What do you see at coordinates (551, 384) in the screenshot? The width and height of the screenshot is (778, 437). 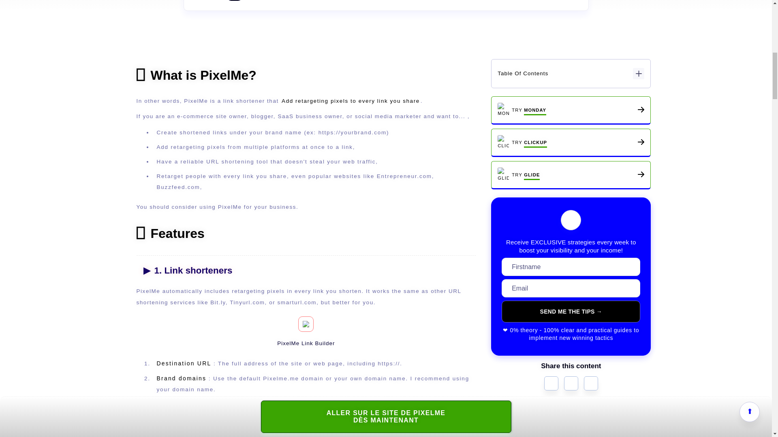 I see `Tweet` at bounding box center [551, 384].